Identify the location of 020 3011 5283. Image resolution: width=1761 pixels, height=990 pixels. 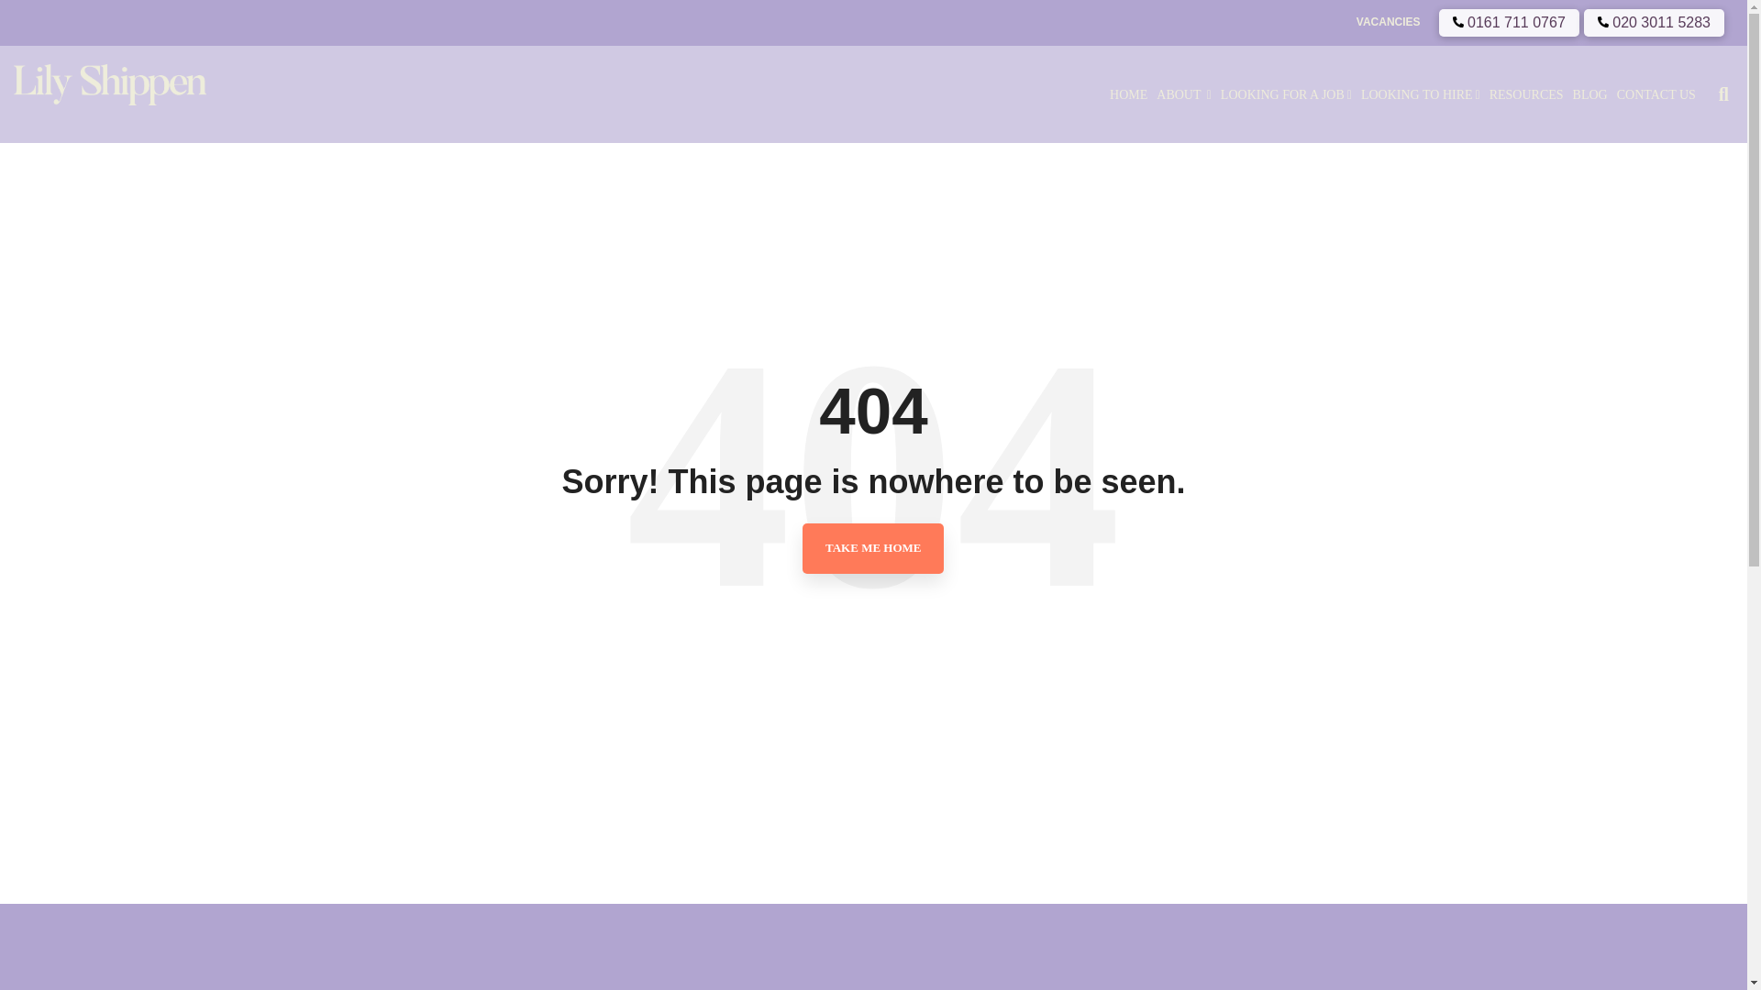
(1653, 22).